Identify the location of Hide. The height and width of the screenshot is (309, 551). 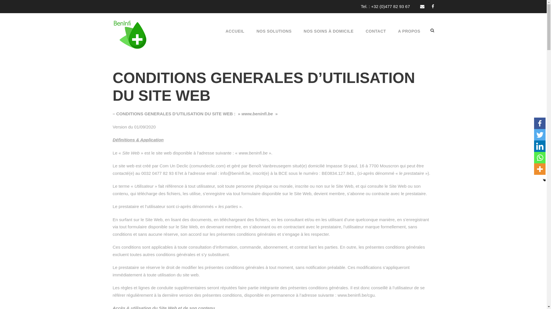
(544, 180).